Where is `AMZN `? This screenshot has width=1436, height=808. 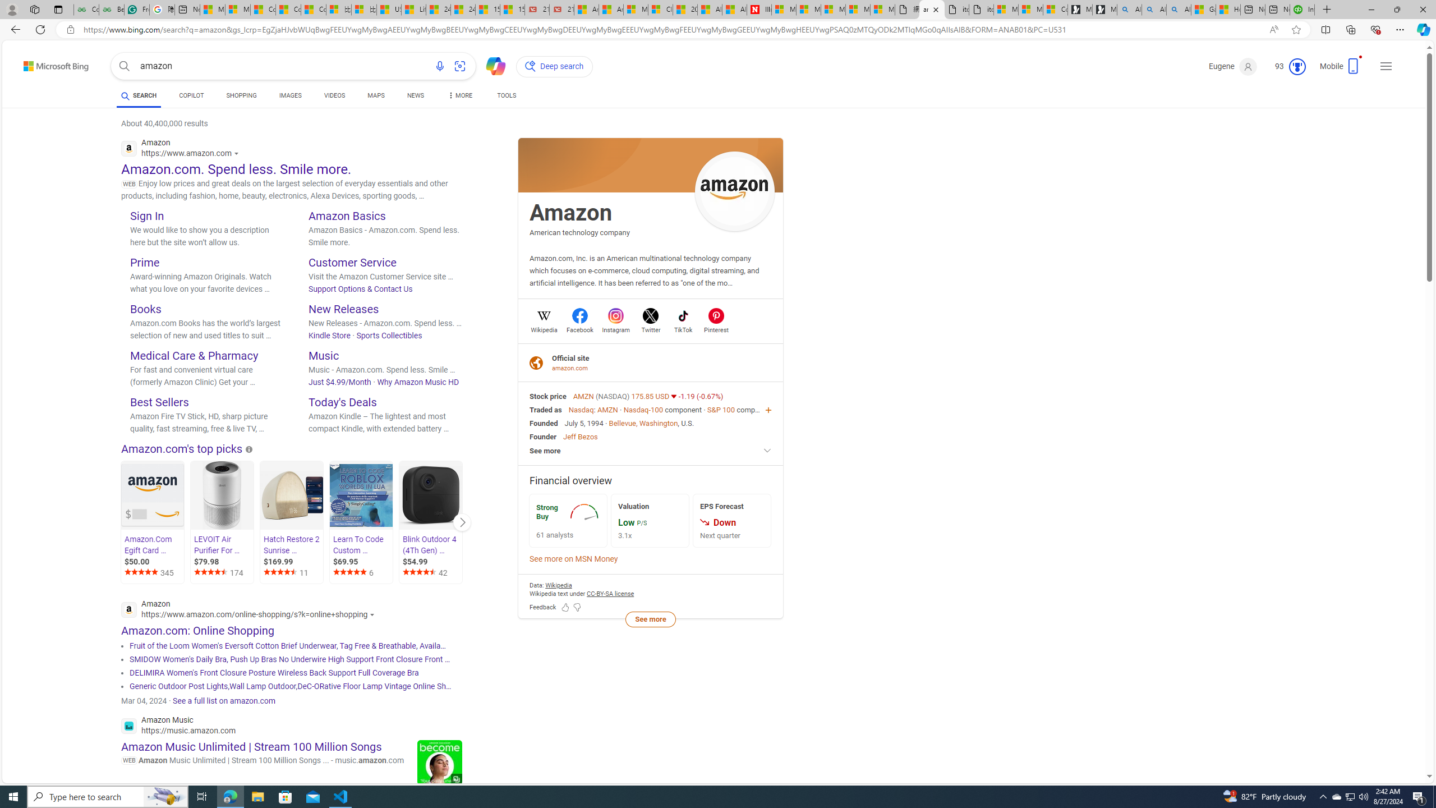
AMZN  is located at coordinates (584, 396).